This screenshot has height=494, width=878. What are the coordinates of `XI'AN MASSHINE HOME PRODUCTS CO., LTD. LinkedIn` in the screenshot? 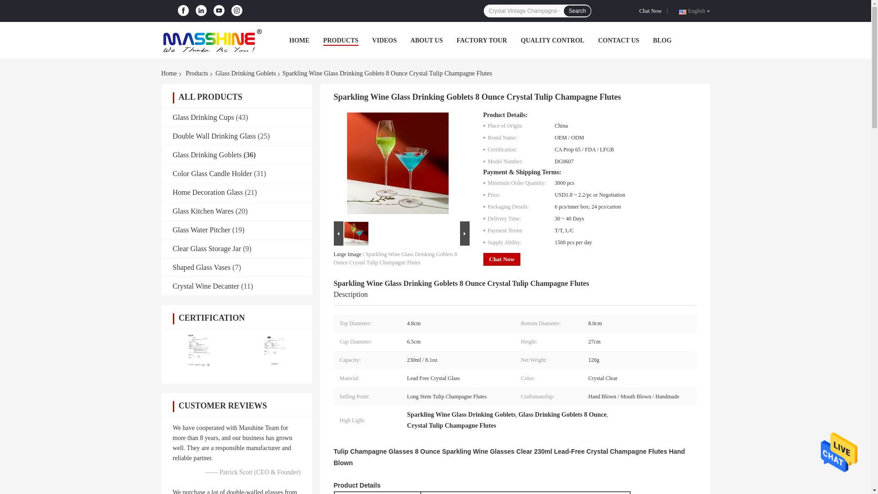 It's located at (201, 11).